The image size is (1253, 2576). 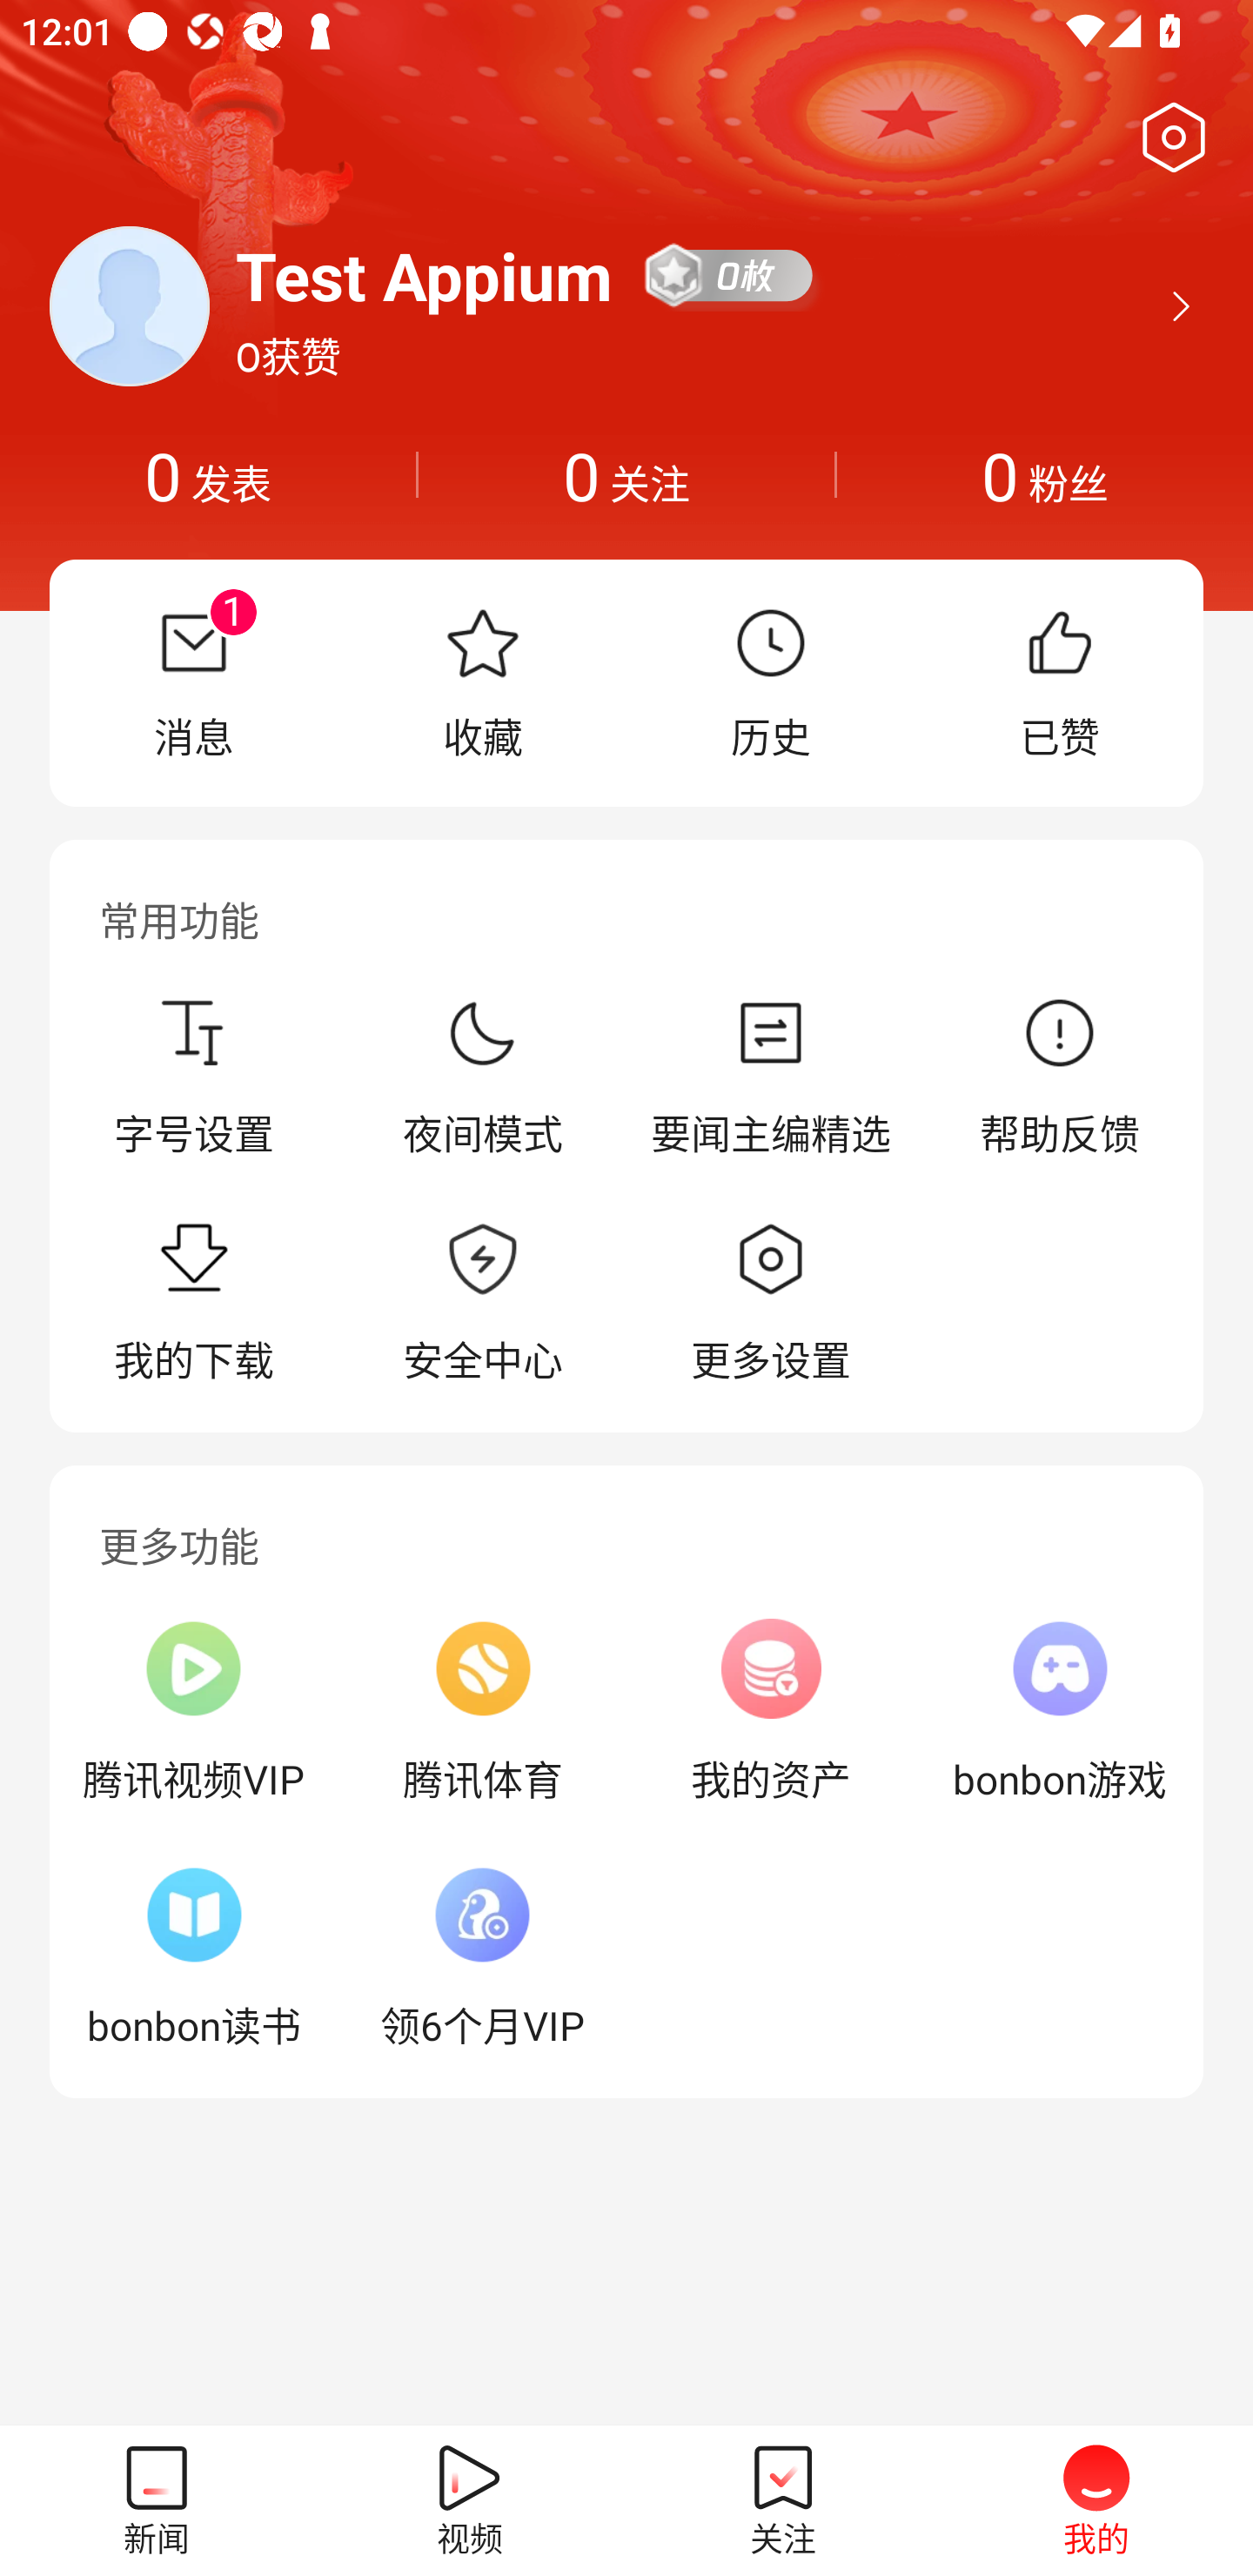 I want to click on 腾讯视频VIP，可点击, so click(x=193, y=1711).